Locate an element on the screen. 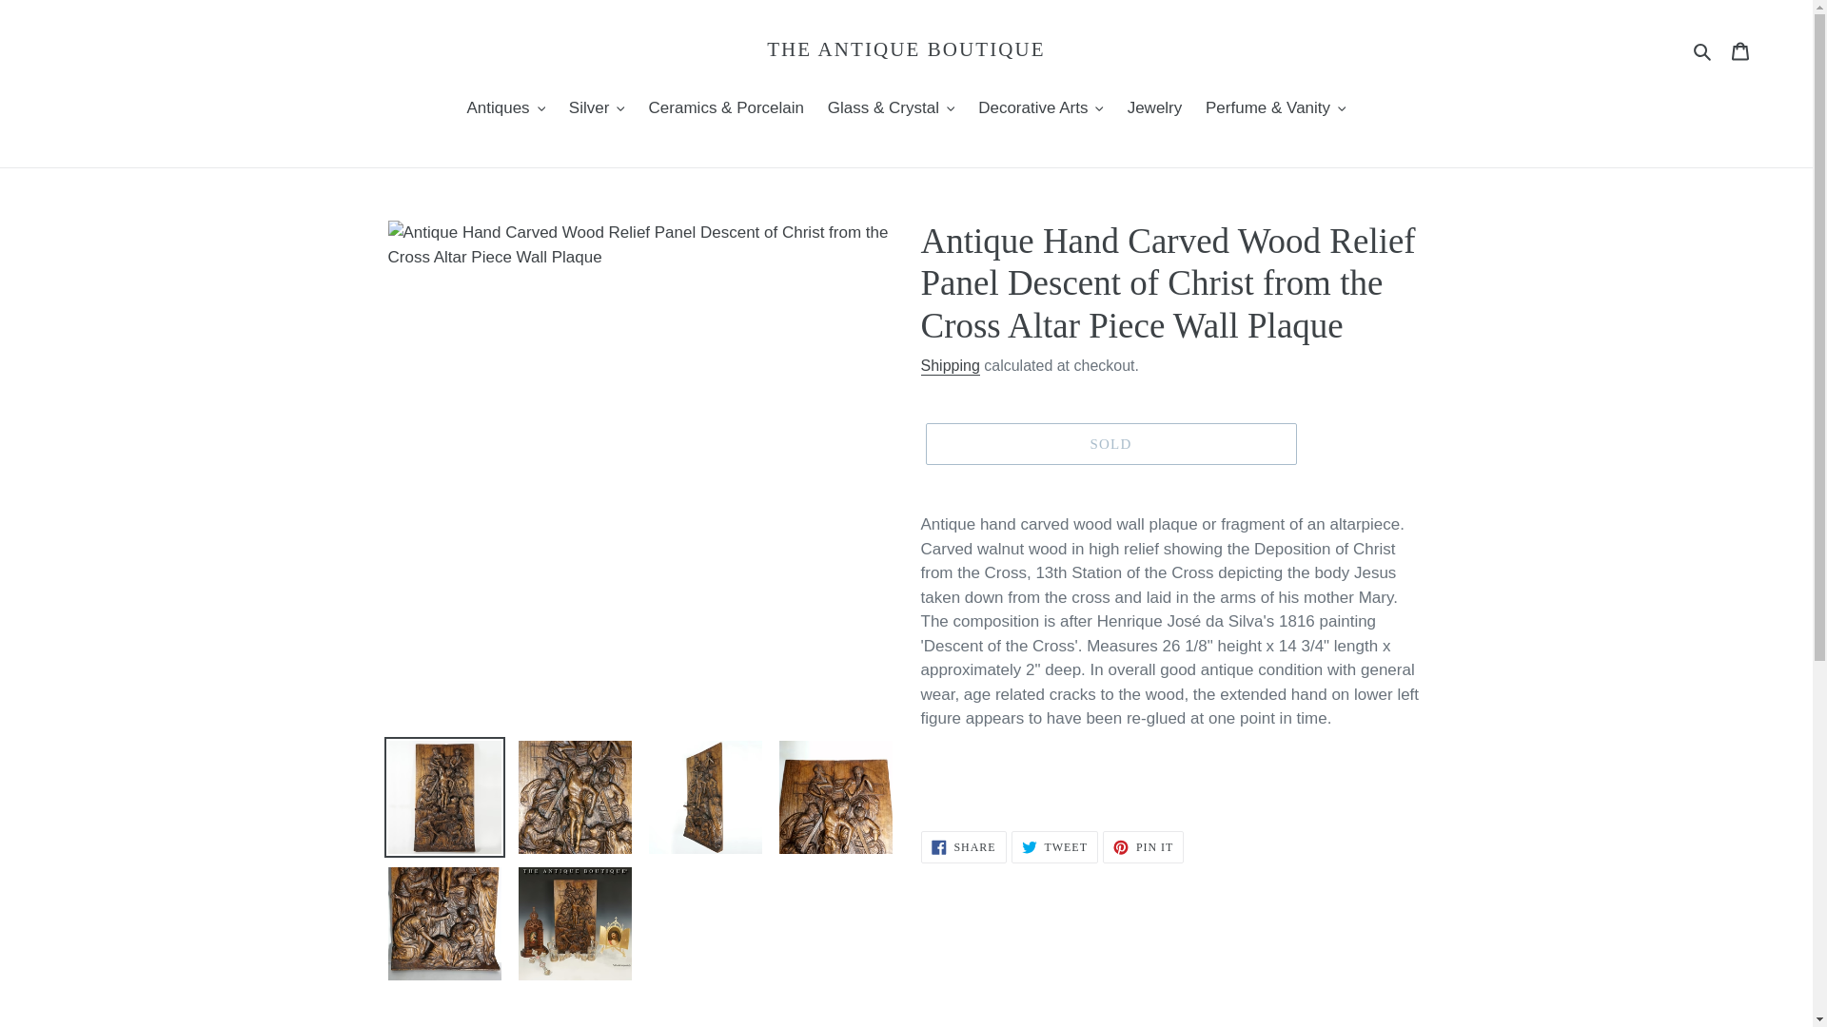 The width and height of the screenshot is (1827, 1027). Search is located at coordinates (1703, 49).